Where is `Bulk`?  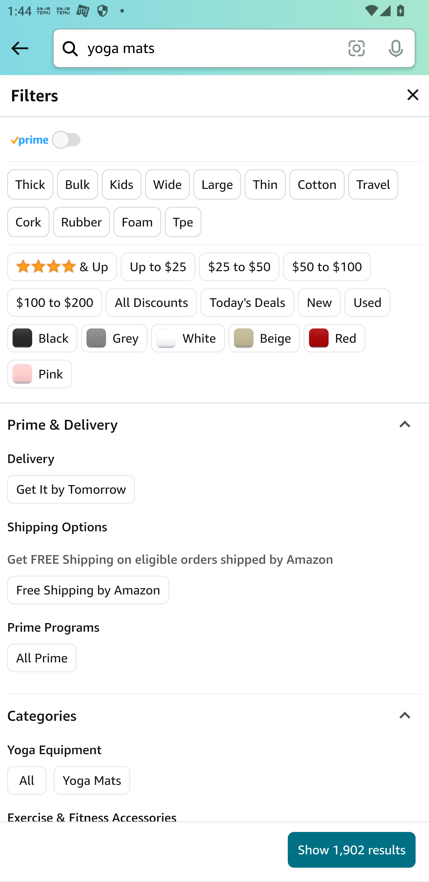 Bulk is located at coordinates (77, 185).